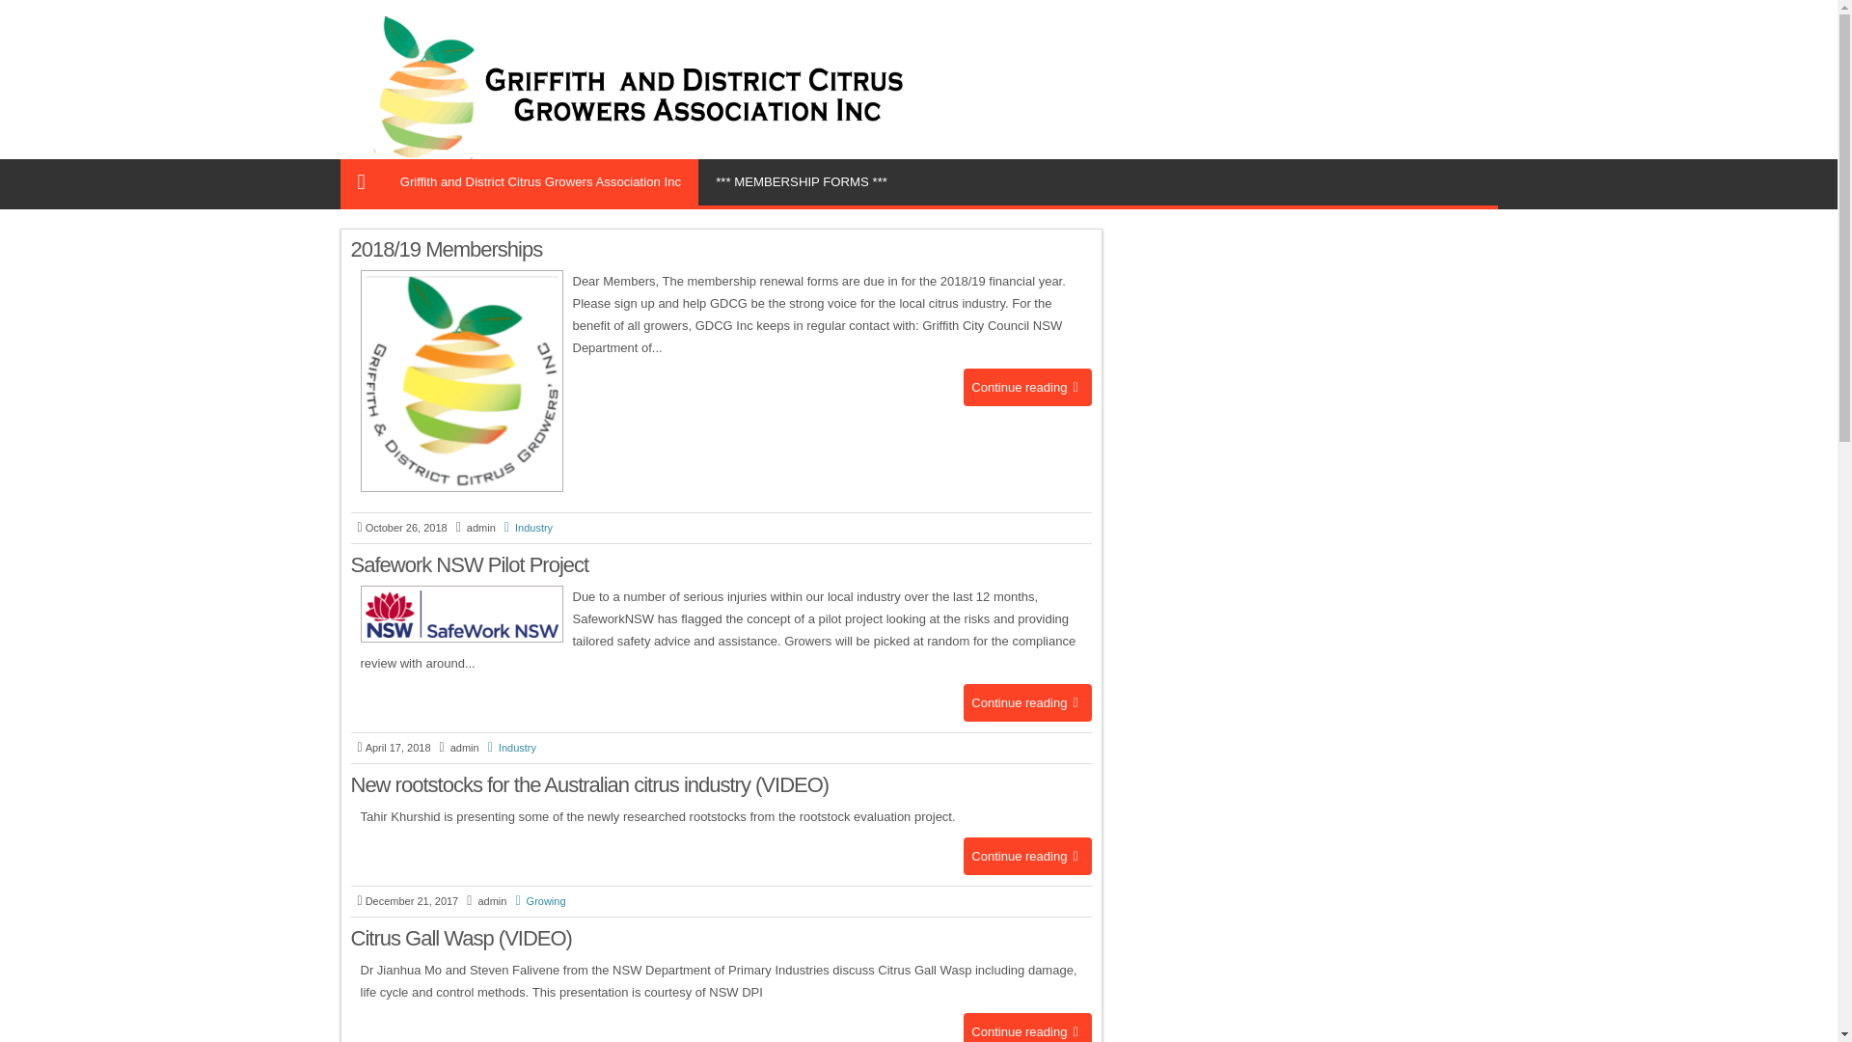 The image size is (1852, 1042). I want to click on Industry, so click(526, 528).